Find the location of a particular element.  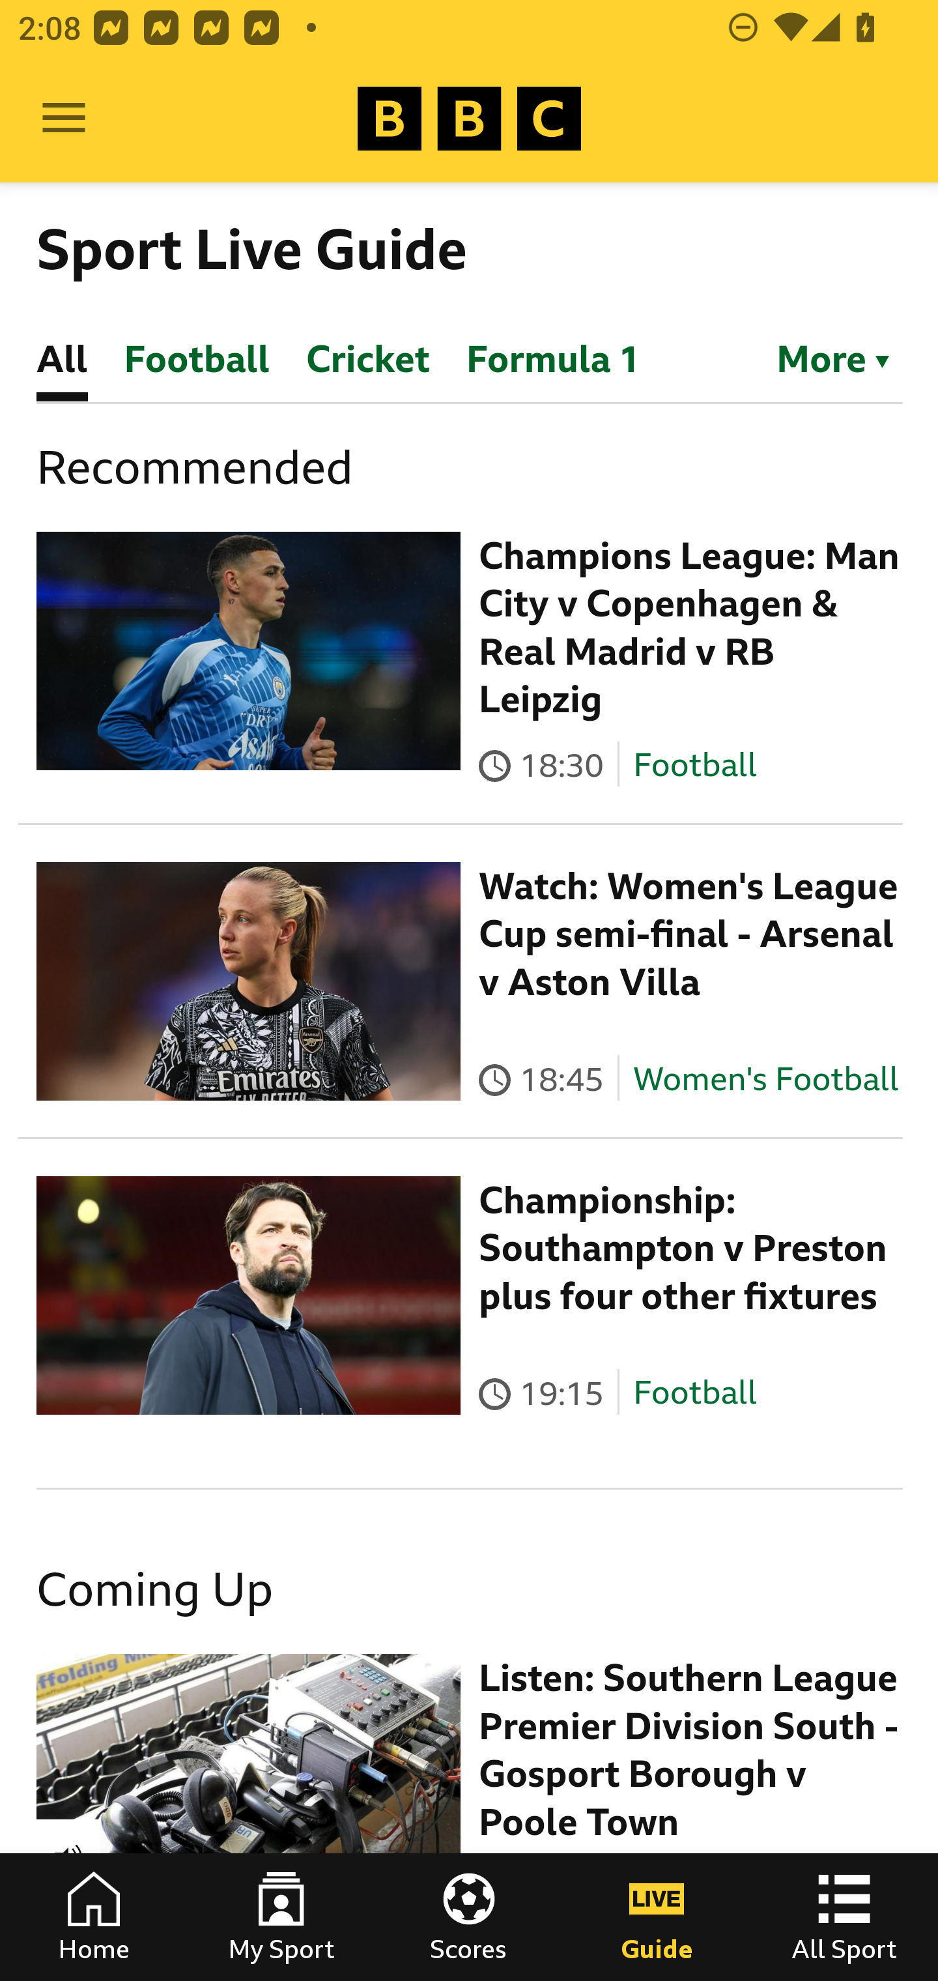

My Sport is located at coordinates (281, 1917).